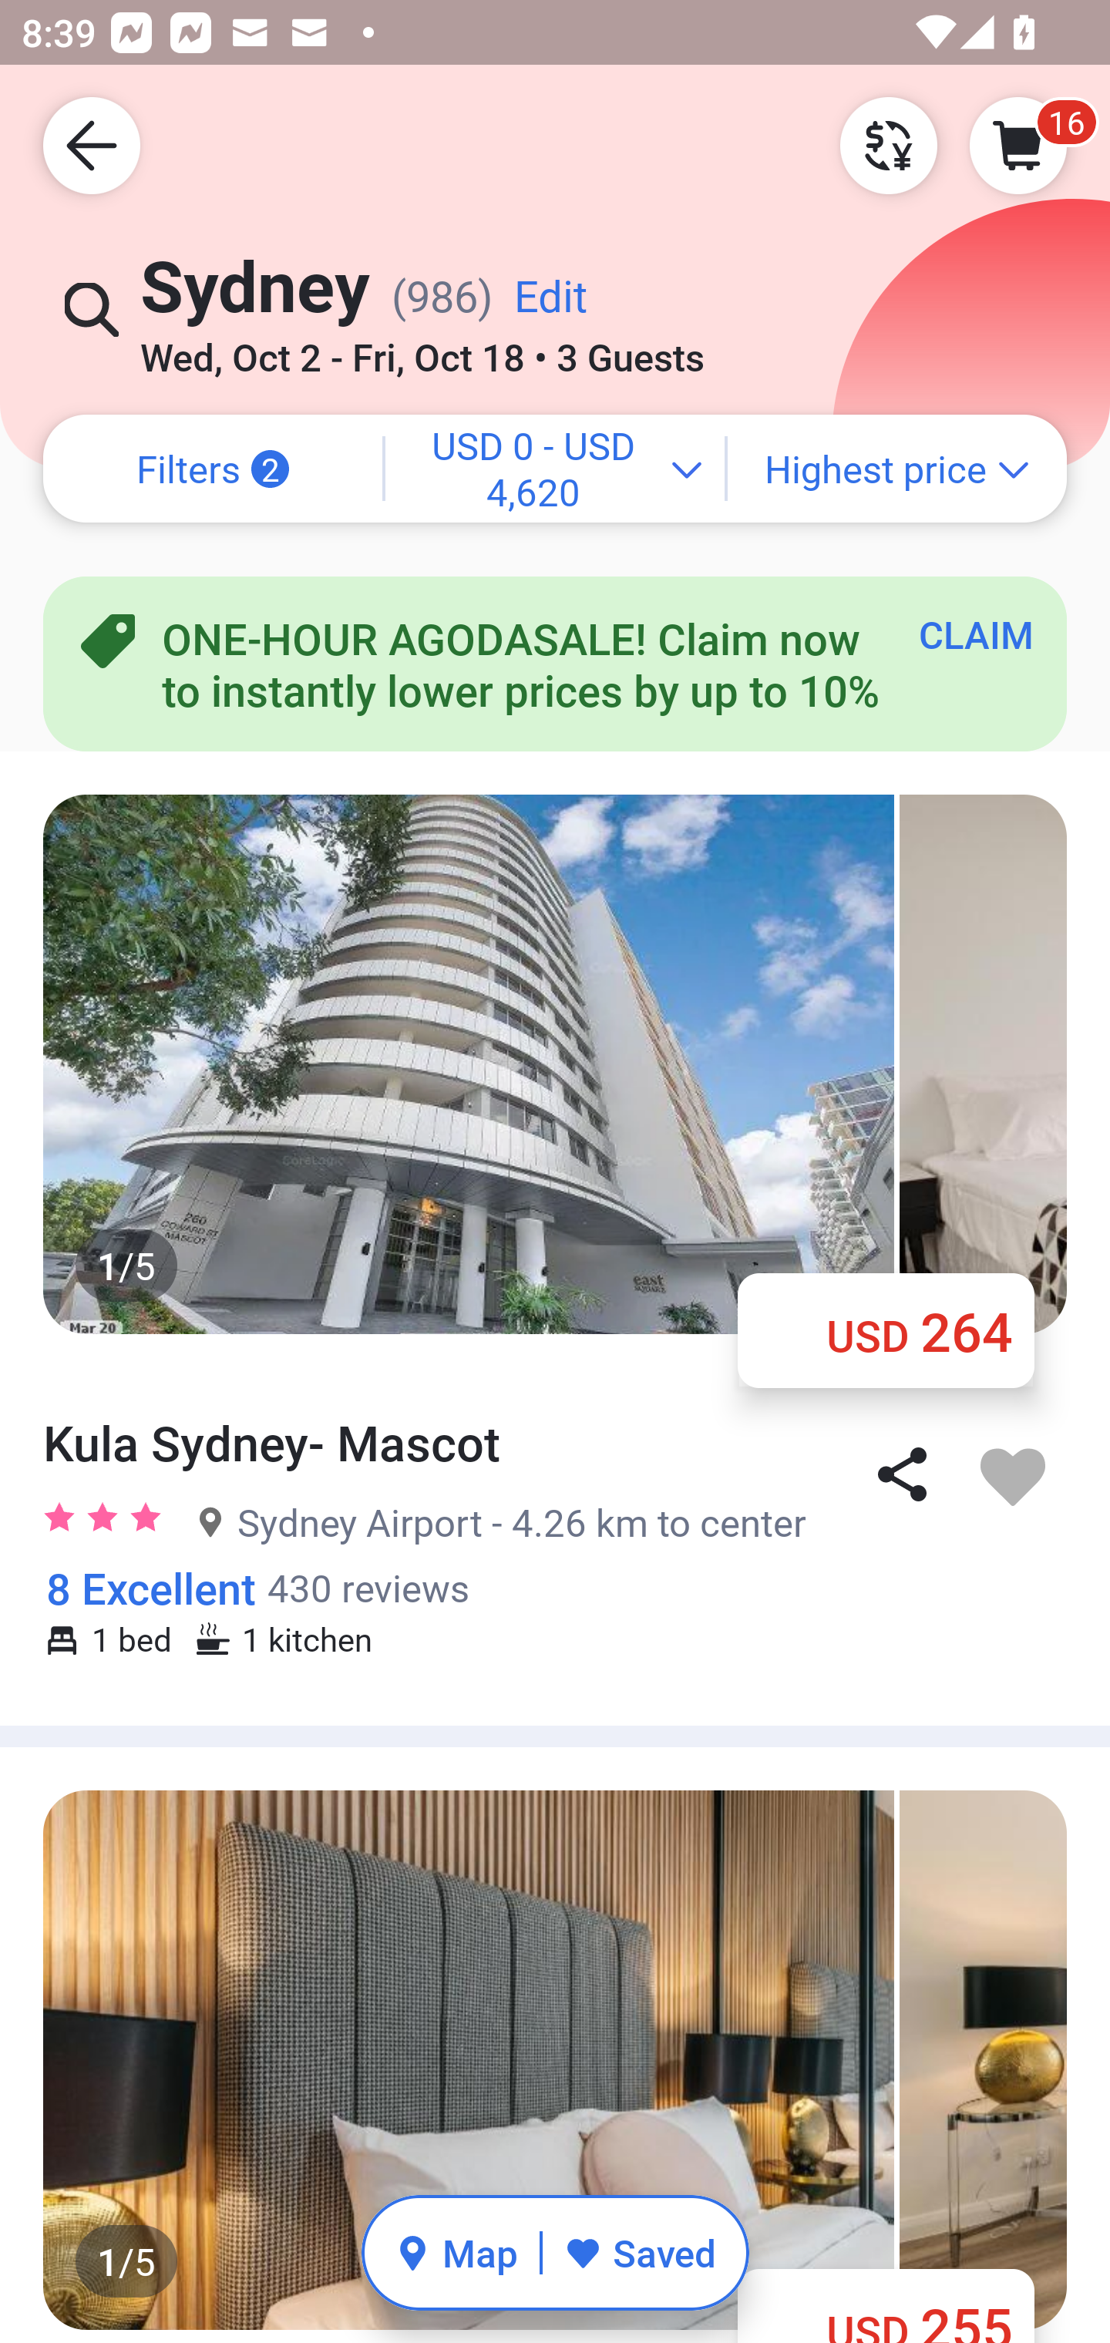  I want to click on ⁦USD 0⁩ - ⁦USD 4,620⁩, so click(555, 469).